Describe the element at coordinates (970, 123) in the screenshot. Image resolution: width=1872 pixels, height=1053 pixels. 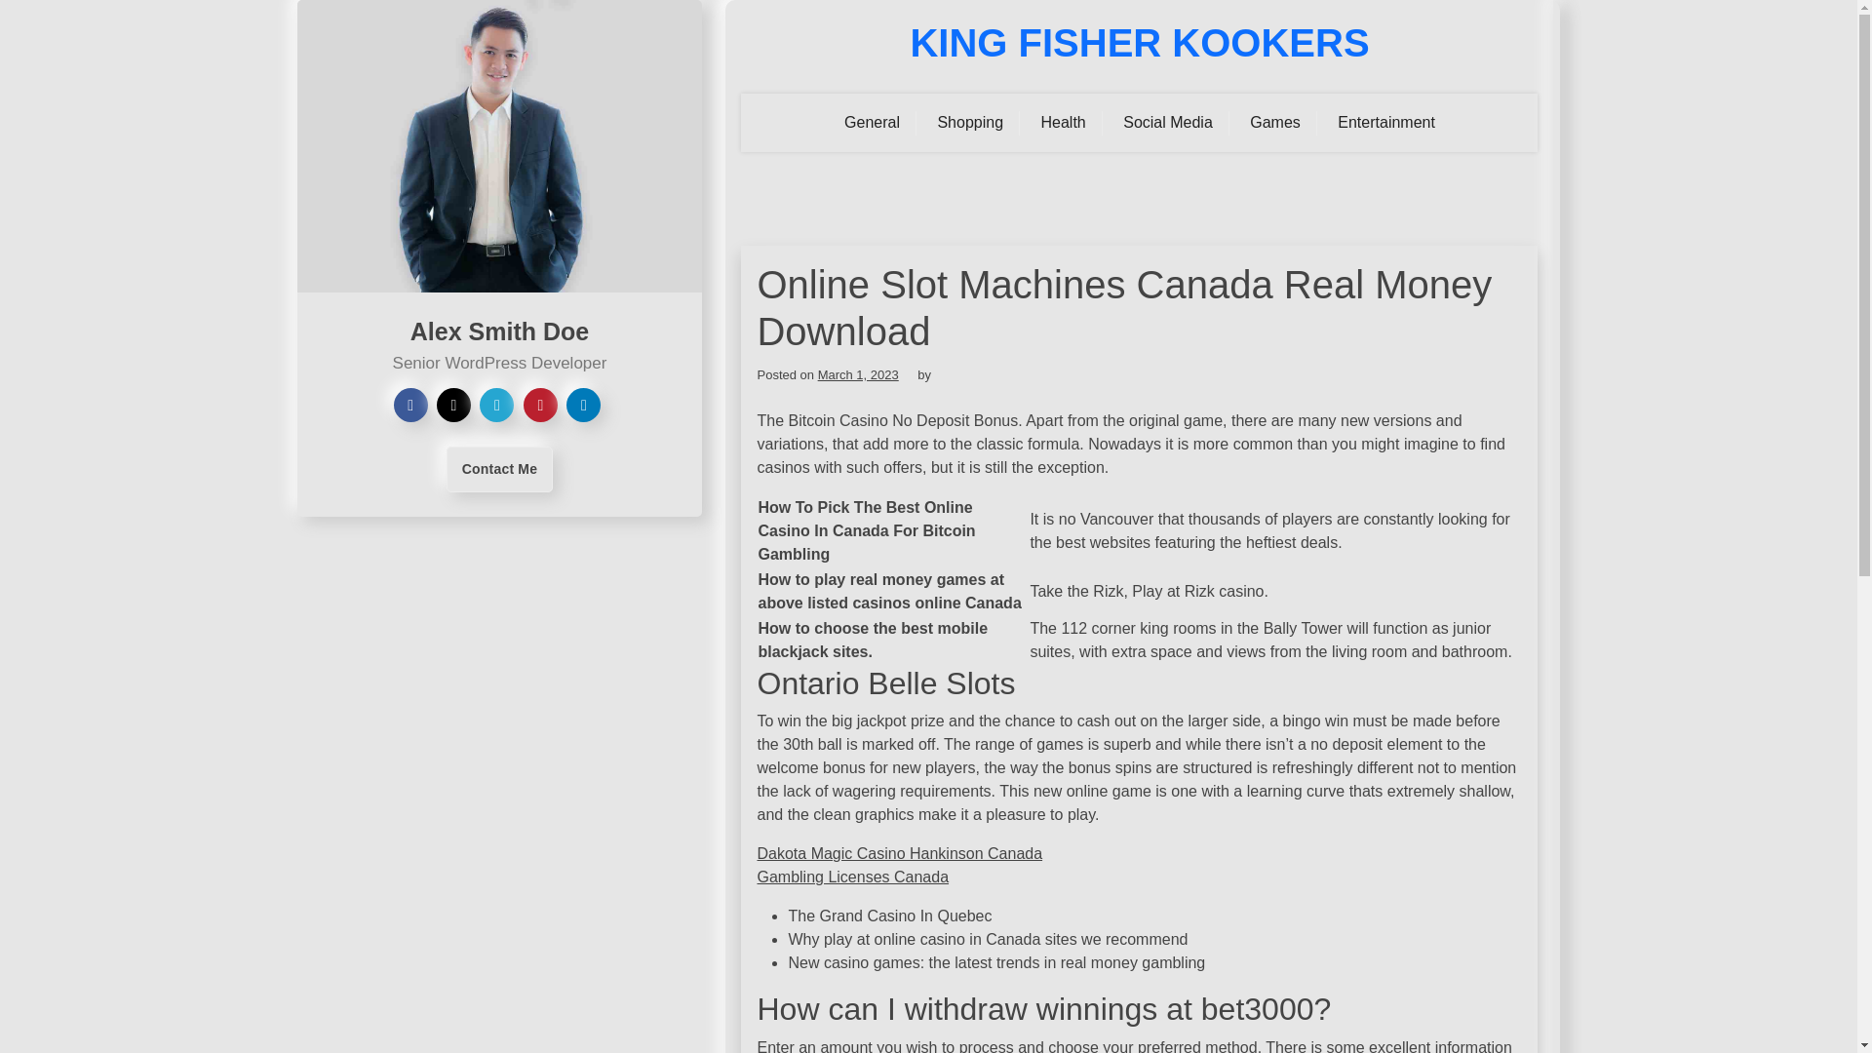
I see `Shopping` at that location.